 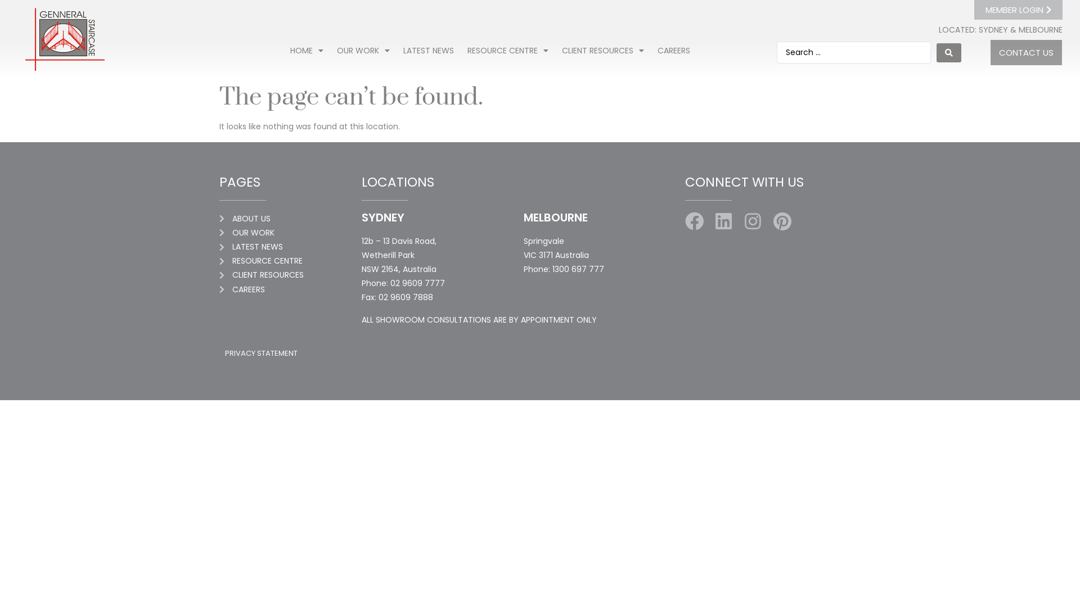 I want to click on LATEST NEWS, so click(x=290, y=247).